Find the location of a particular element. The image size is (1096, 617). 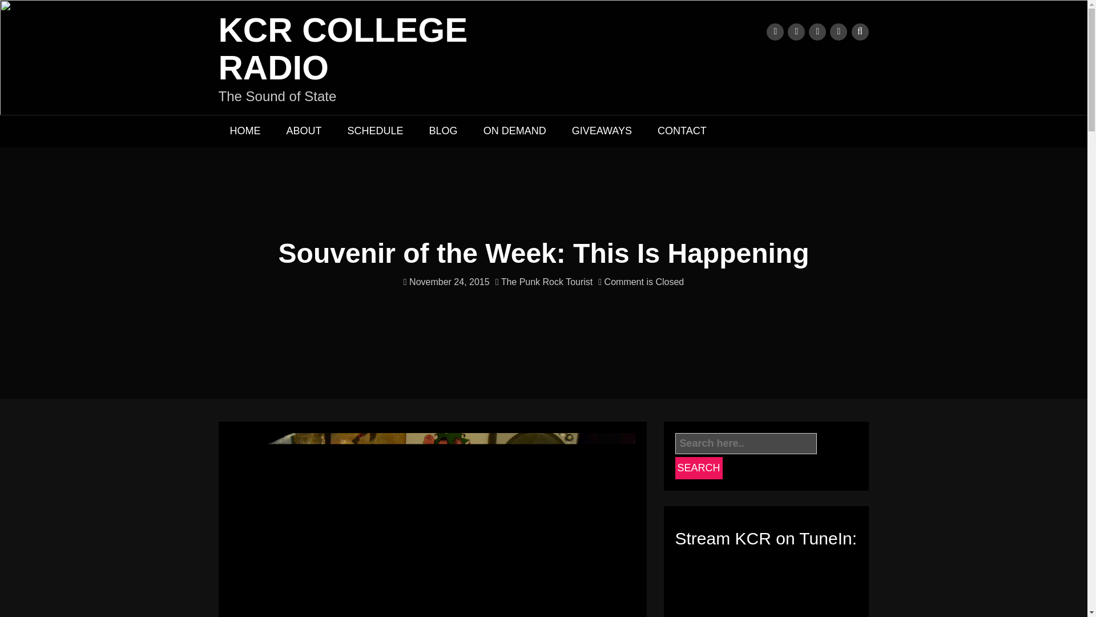

Search for: is located at coordinates (746, 443).